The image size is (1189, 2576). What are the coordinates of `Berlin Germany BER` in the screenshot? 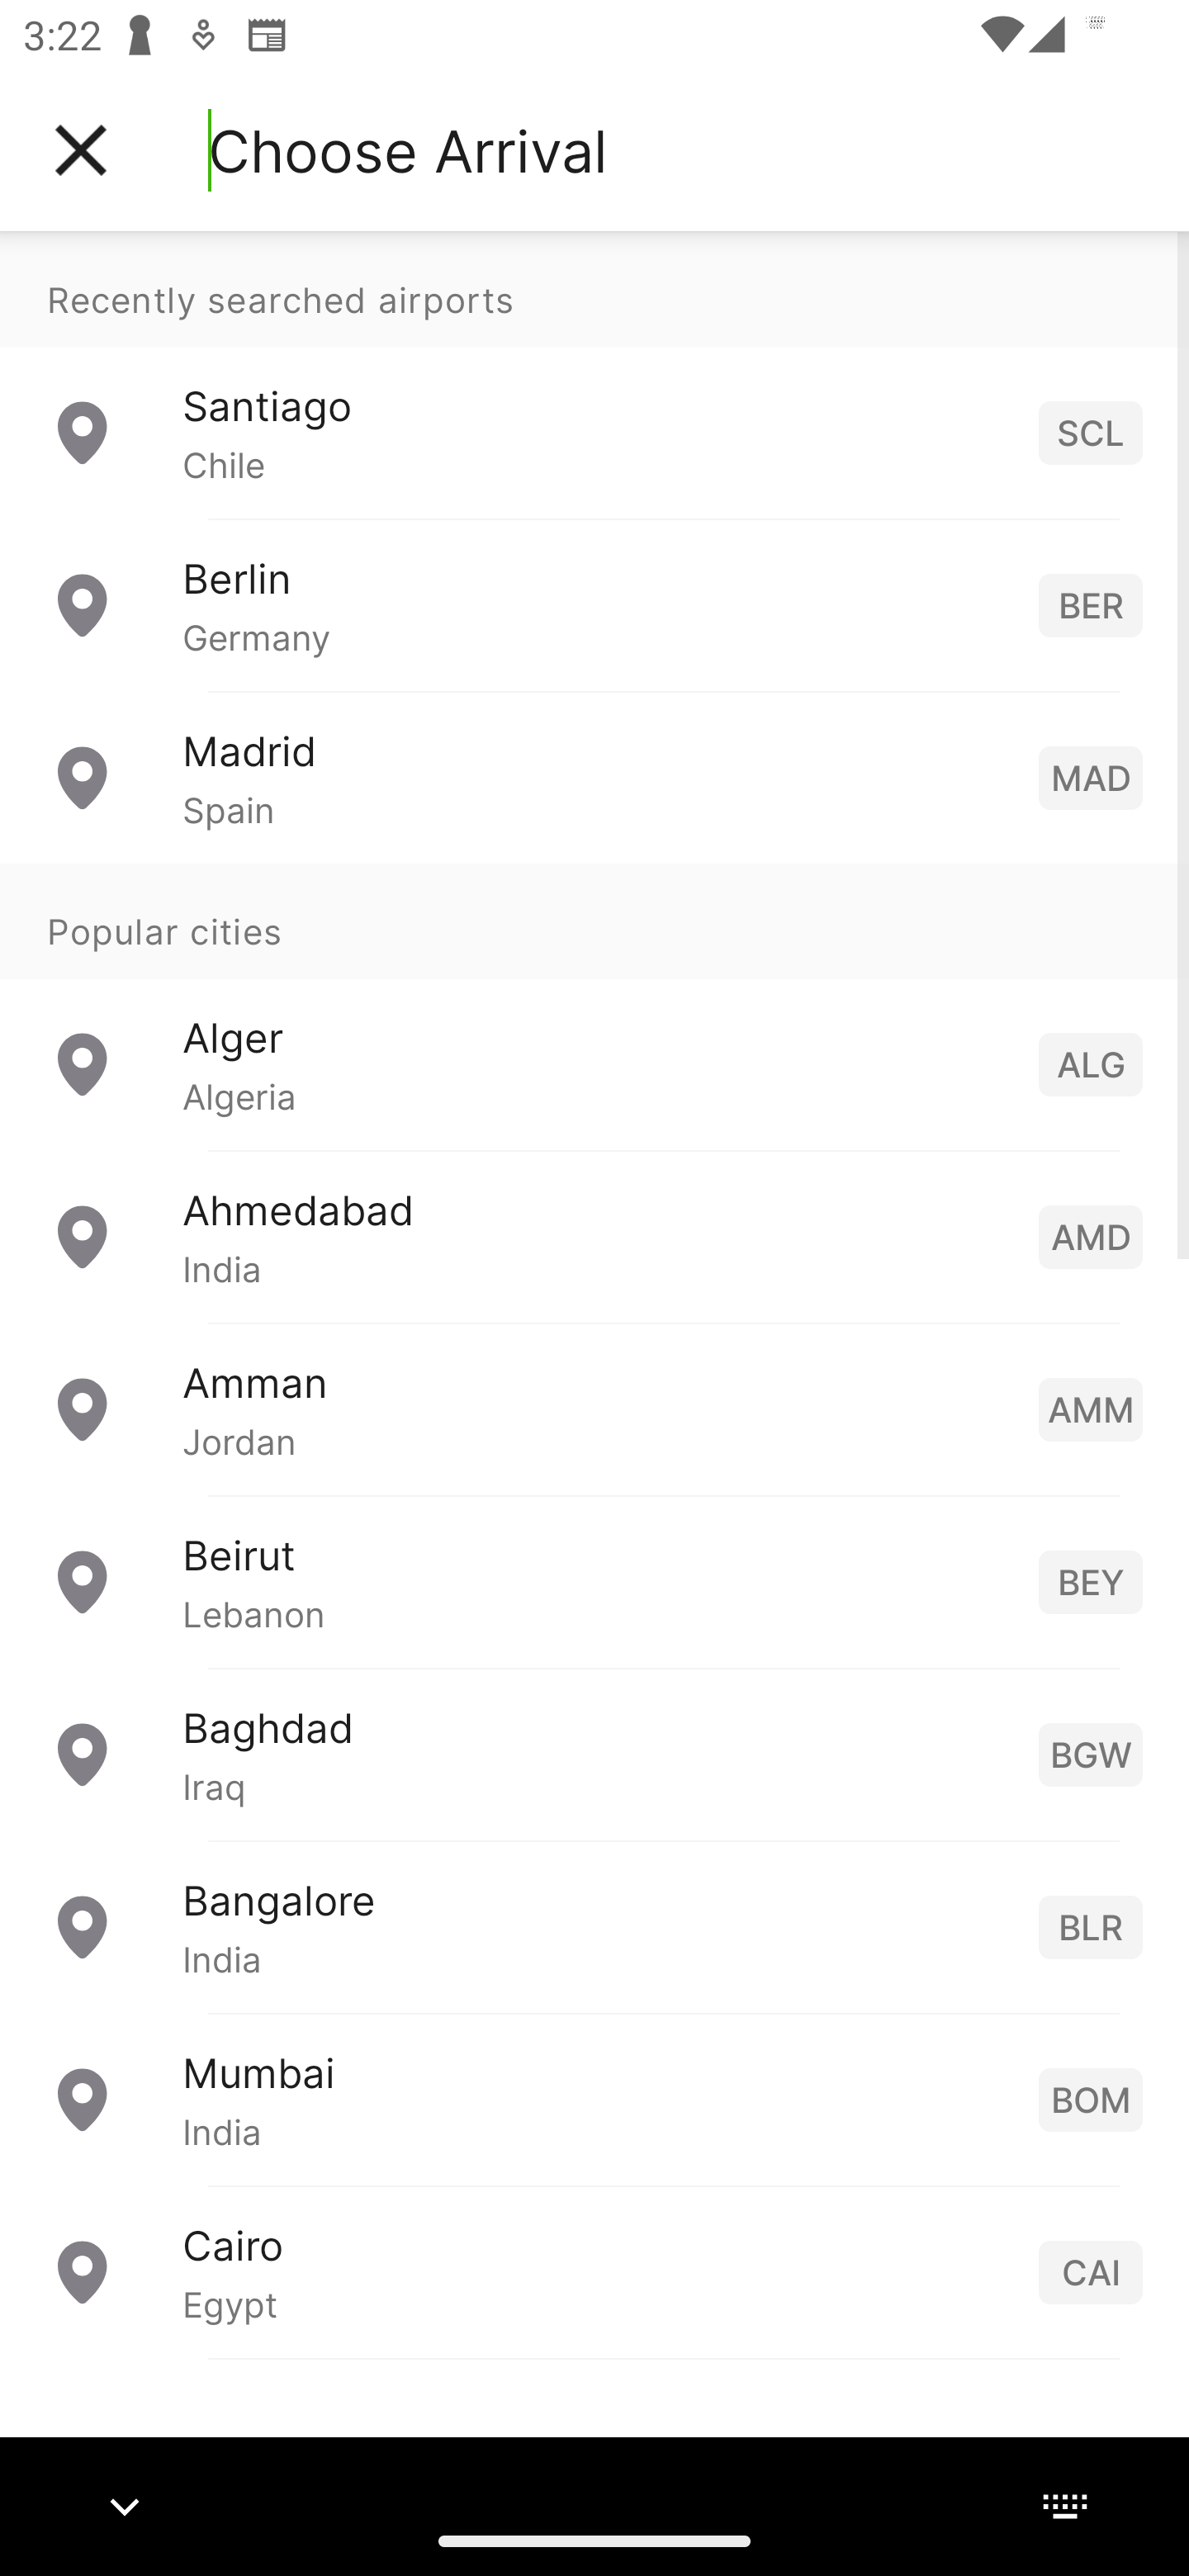 It's located at (594, 604).